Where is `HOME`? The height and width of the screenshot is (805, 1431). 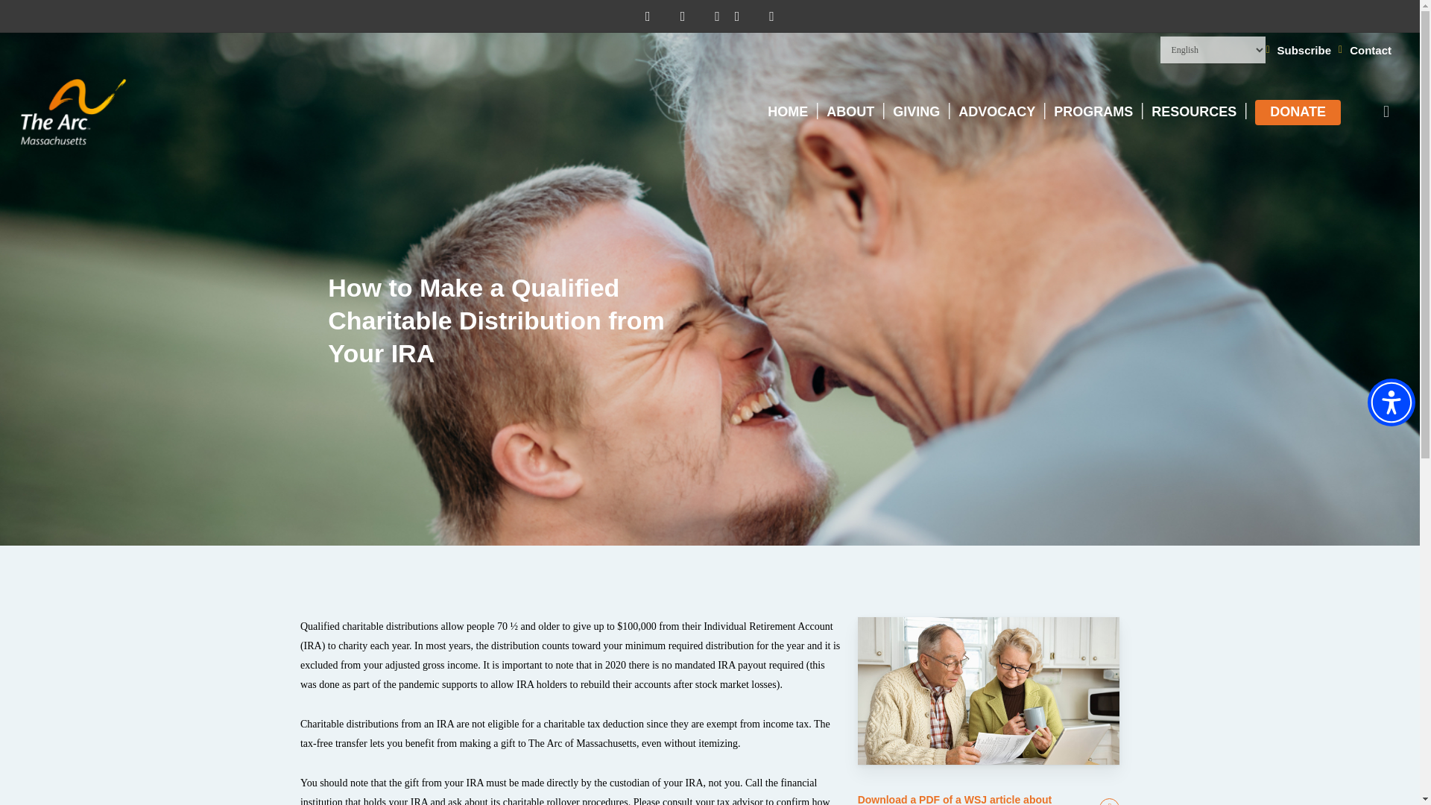
HOME is located at coordinates (787, 112).